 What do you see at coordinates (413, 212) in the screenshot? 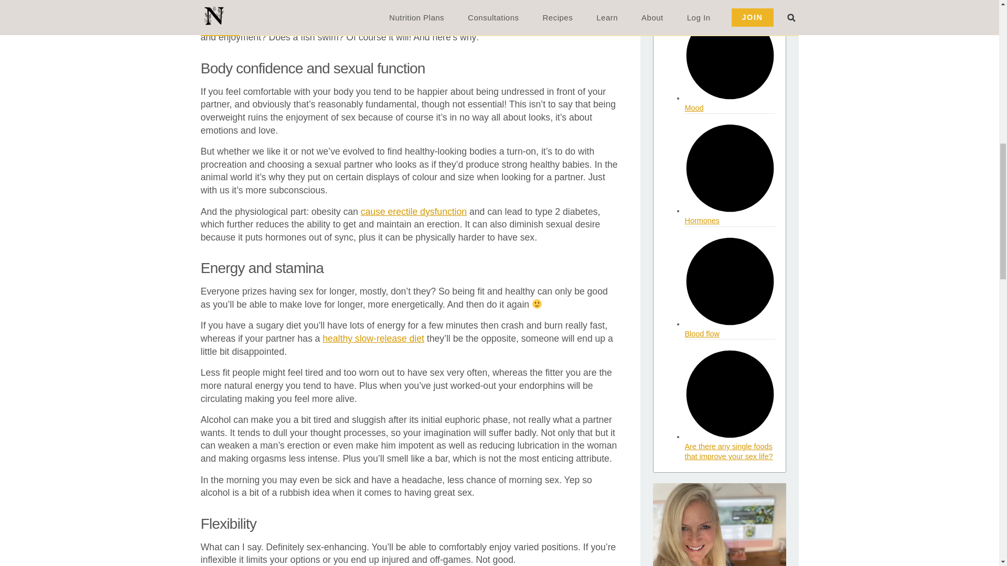
I see `cause erectile dysfunction` at bounding box center [413, 212].